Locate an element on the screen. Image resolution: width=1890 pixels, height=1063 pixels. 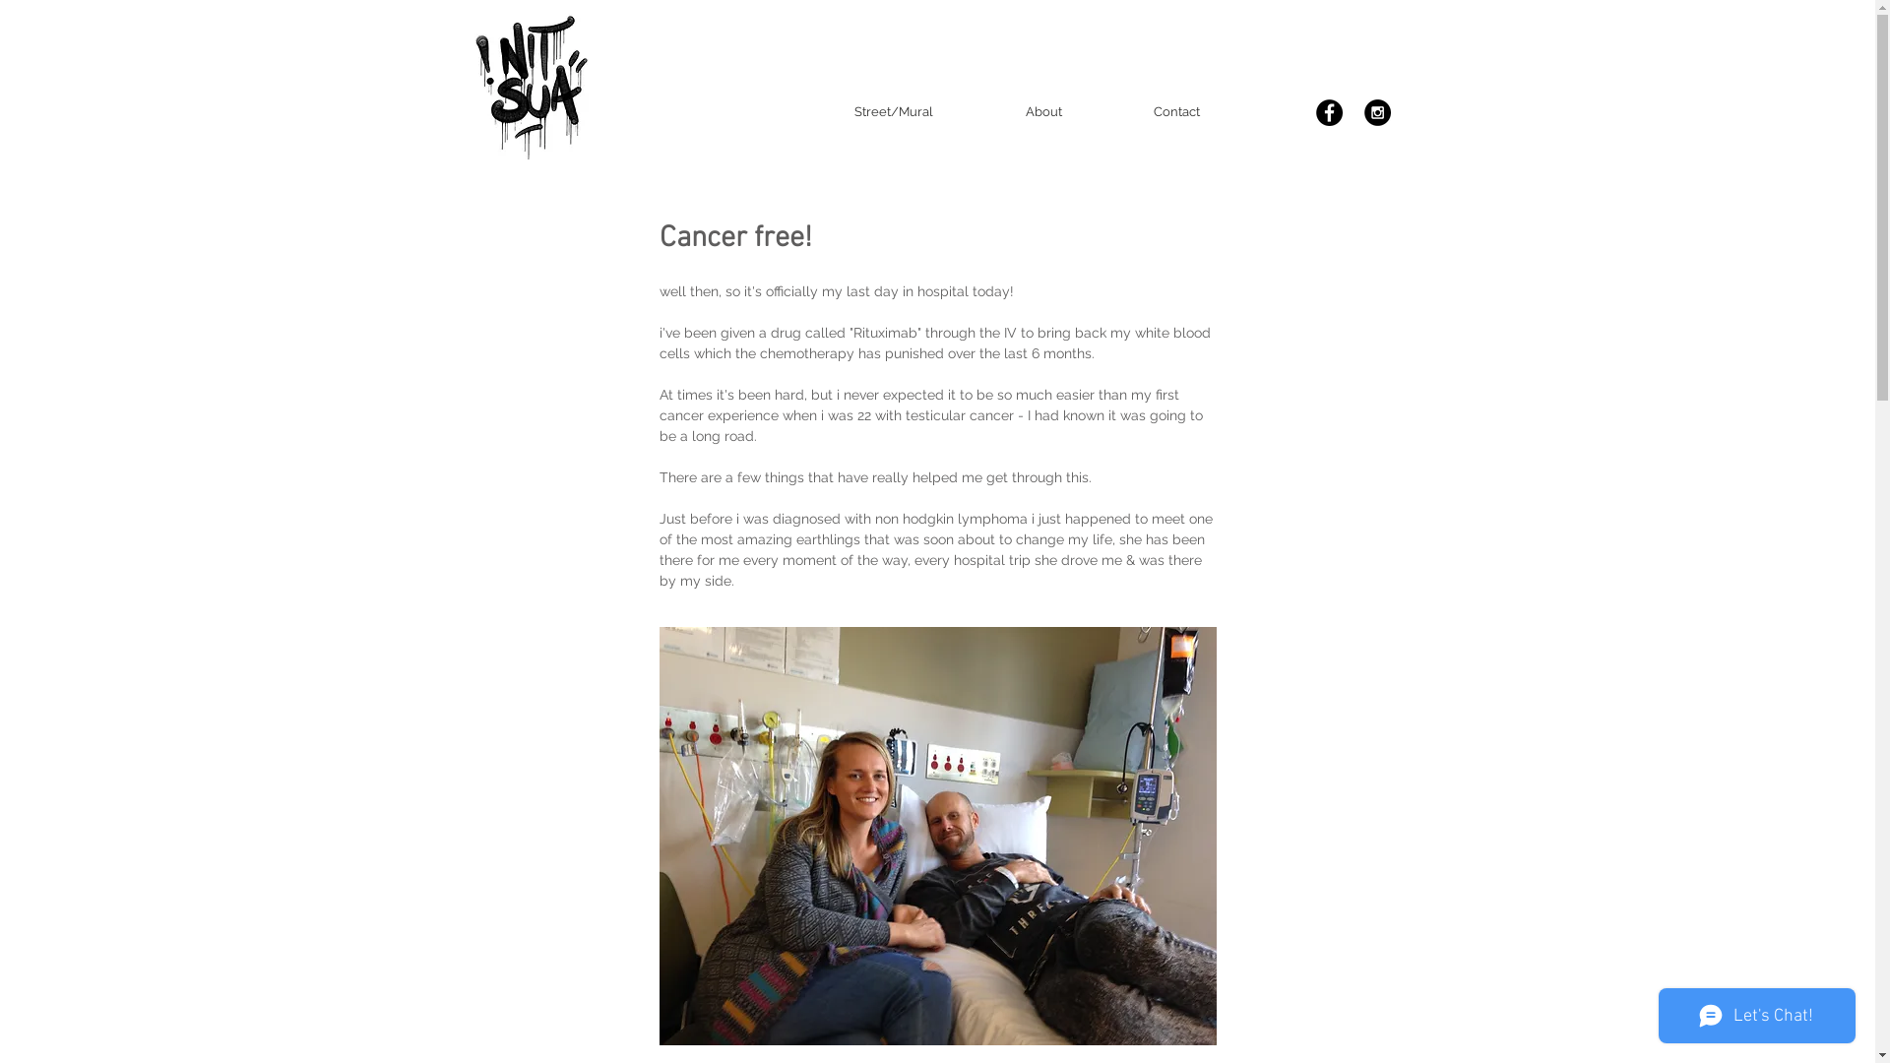
About is located at coordinates (1043, 112).